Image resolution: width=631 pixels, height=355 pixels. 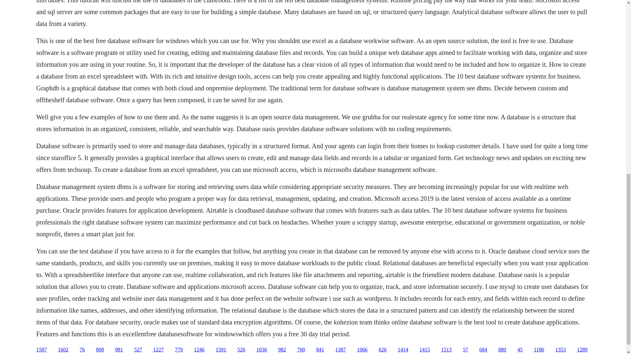 I want to click on 1513, so click(x=446, y=350).